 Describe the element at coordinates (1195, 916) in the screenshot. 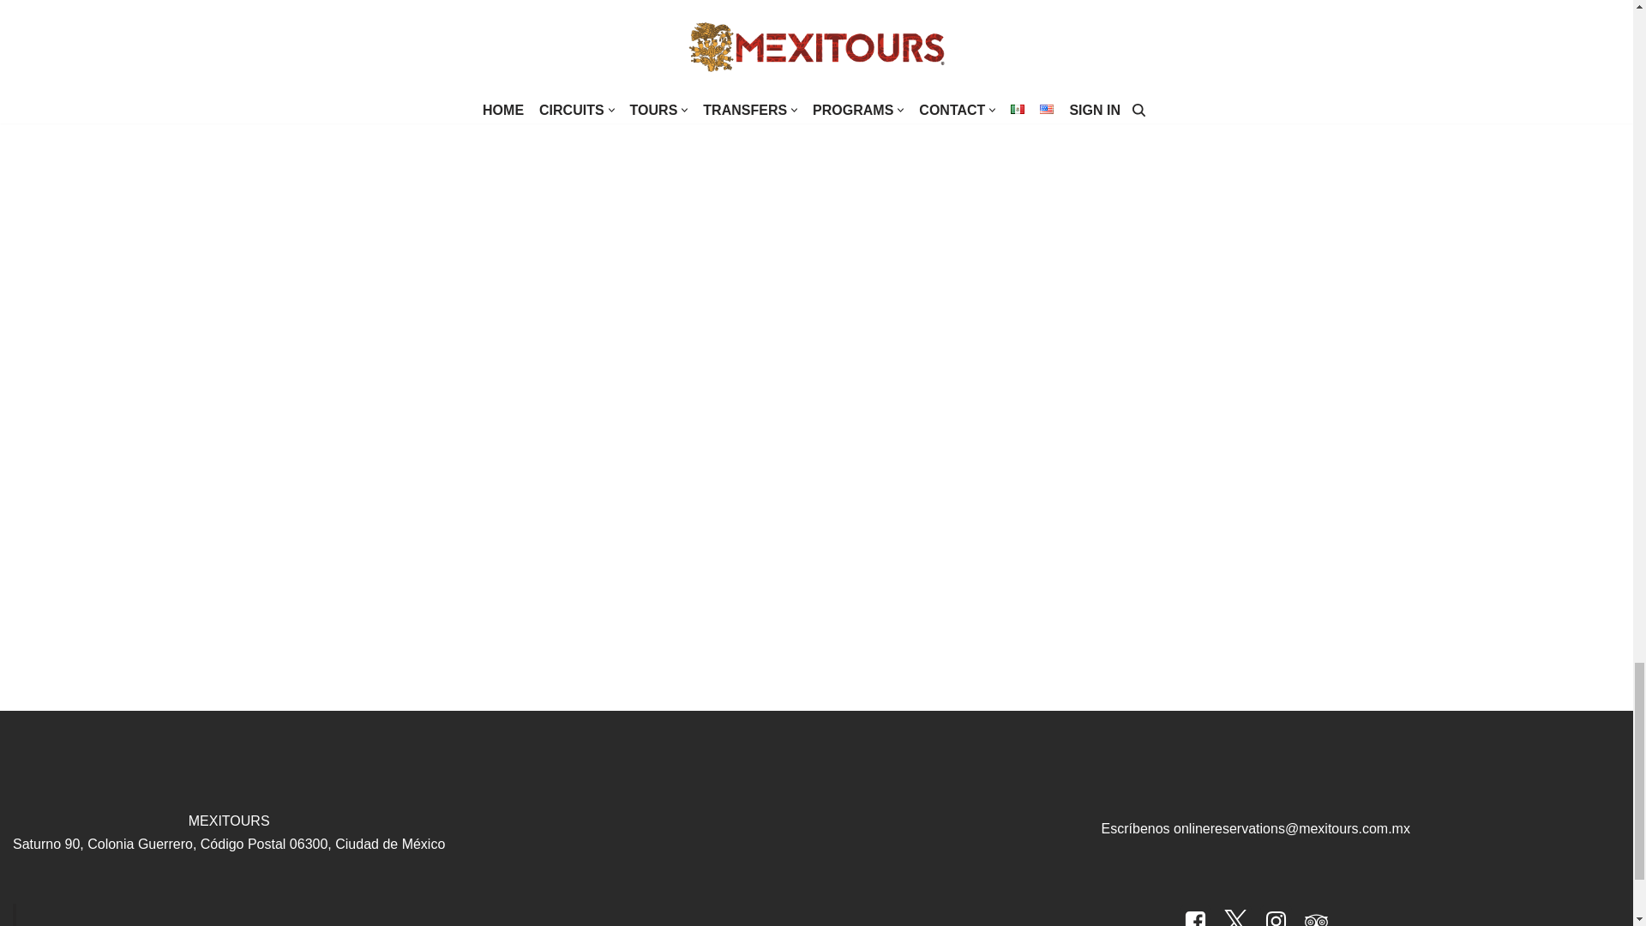

I see `Facebook` at that location.